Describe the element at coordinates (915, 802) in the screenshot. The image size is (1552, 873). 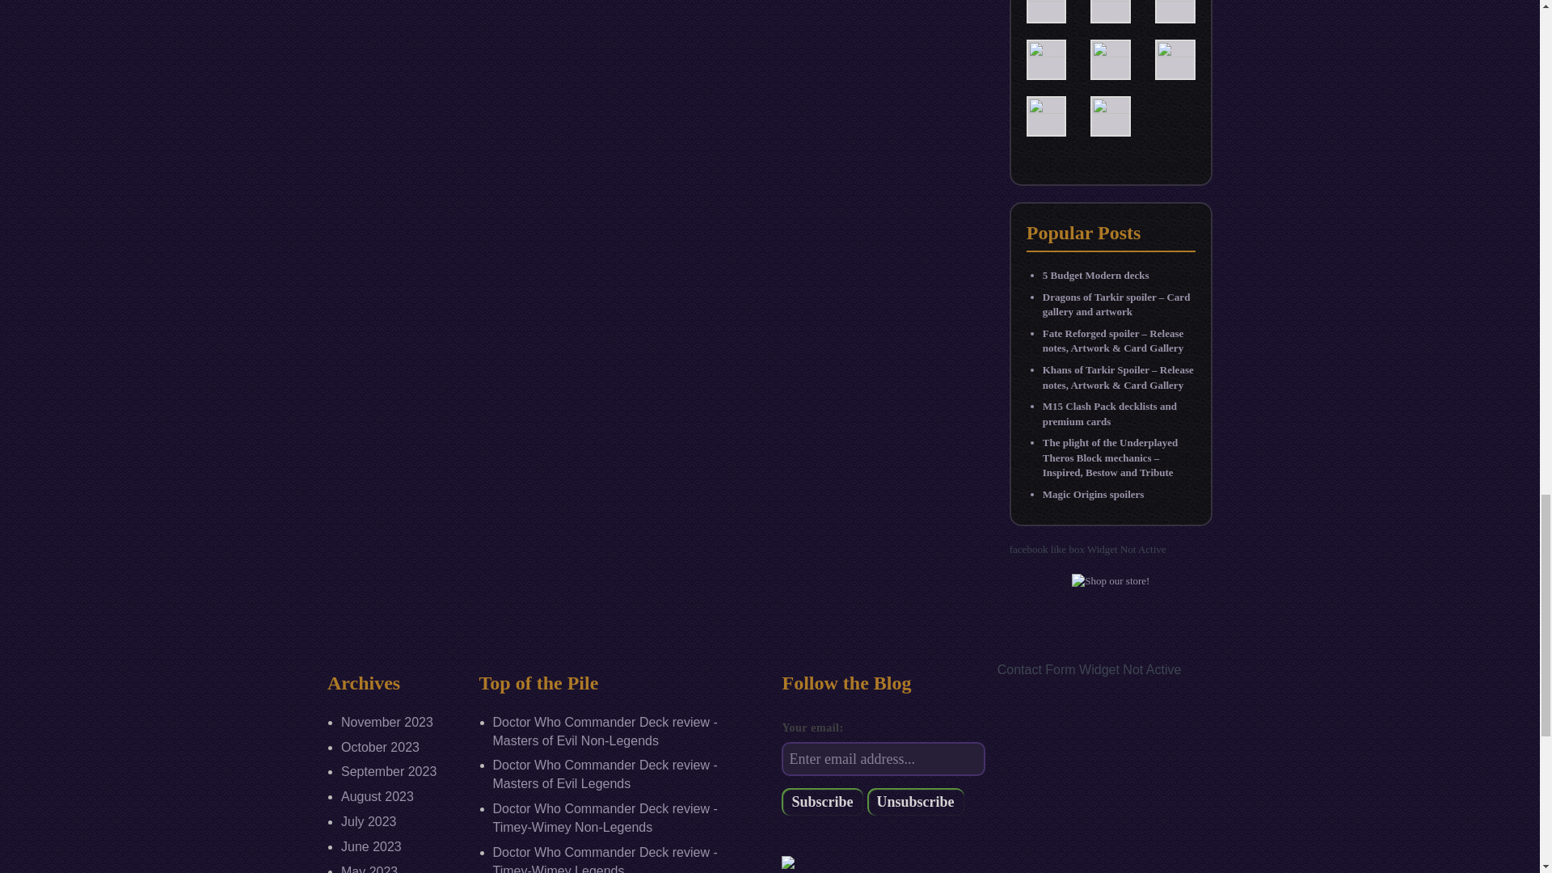
I see `Unsubscribe` at that location.